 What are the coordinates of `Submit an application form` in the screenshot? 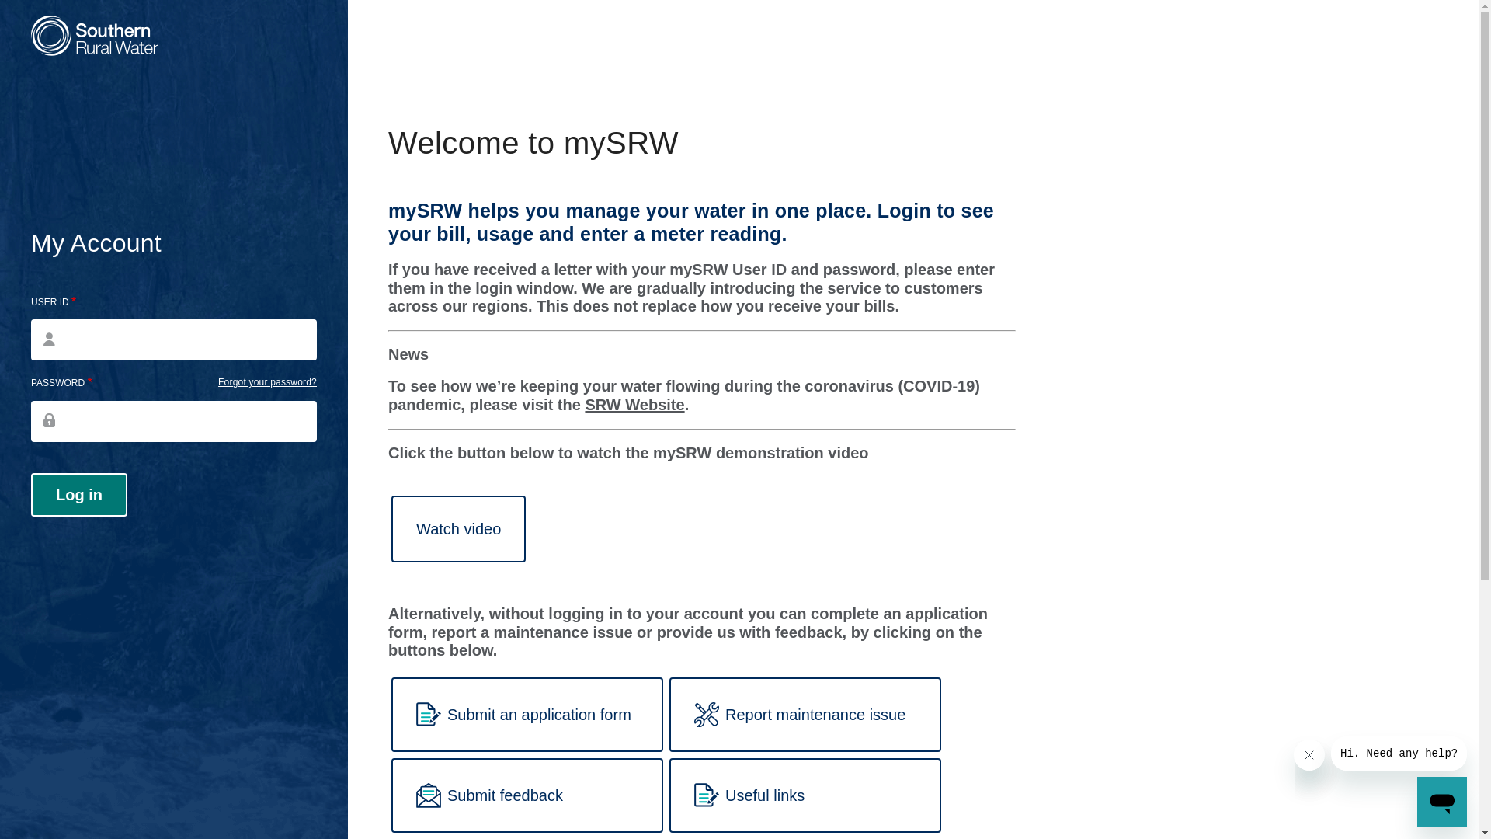 It's located at (527, 715).